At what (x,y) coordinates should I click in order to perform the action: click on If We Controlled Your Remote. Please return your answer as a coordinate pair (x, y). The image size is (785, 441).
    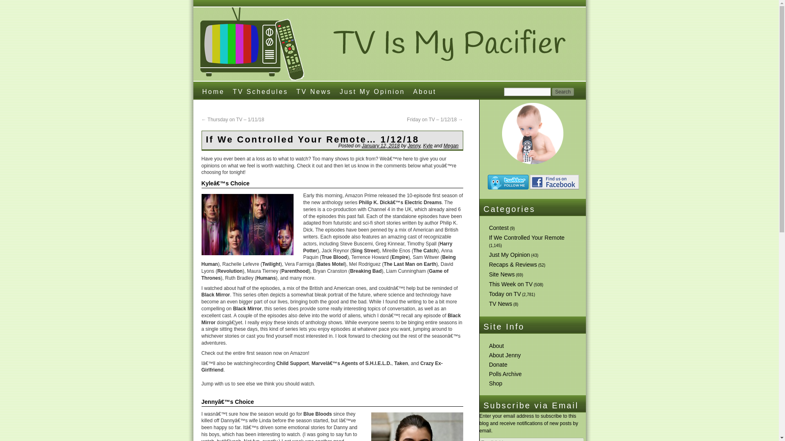
    Looking at the image, I should click on (527, 237).